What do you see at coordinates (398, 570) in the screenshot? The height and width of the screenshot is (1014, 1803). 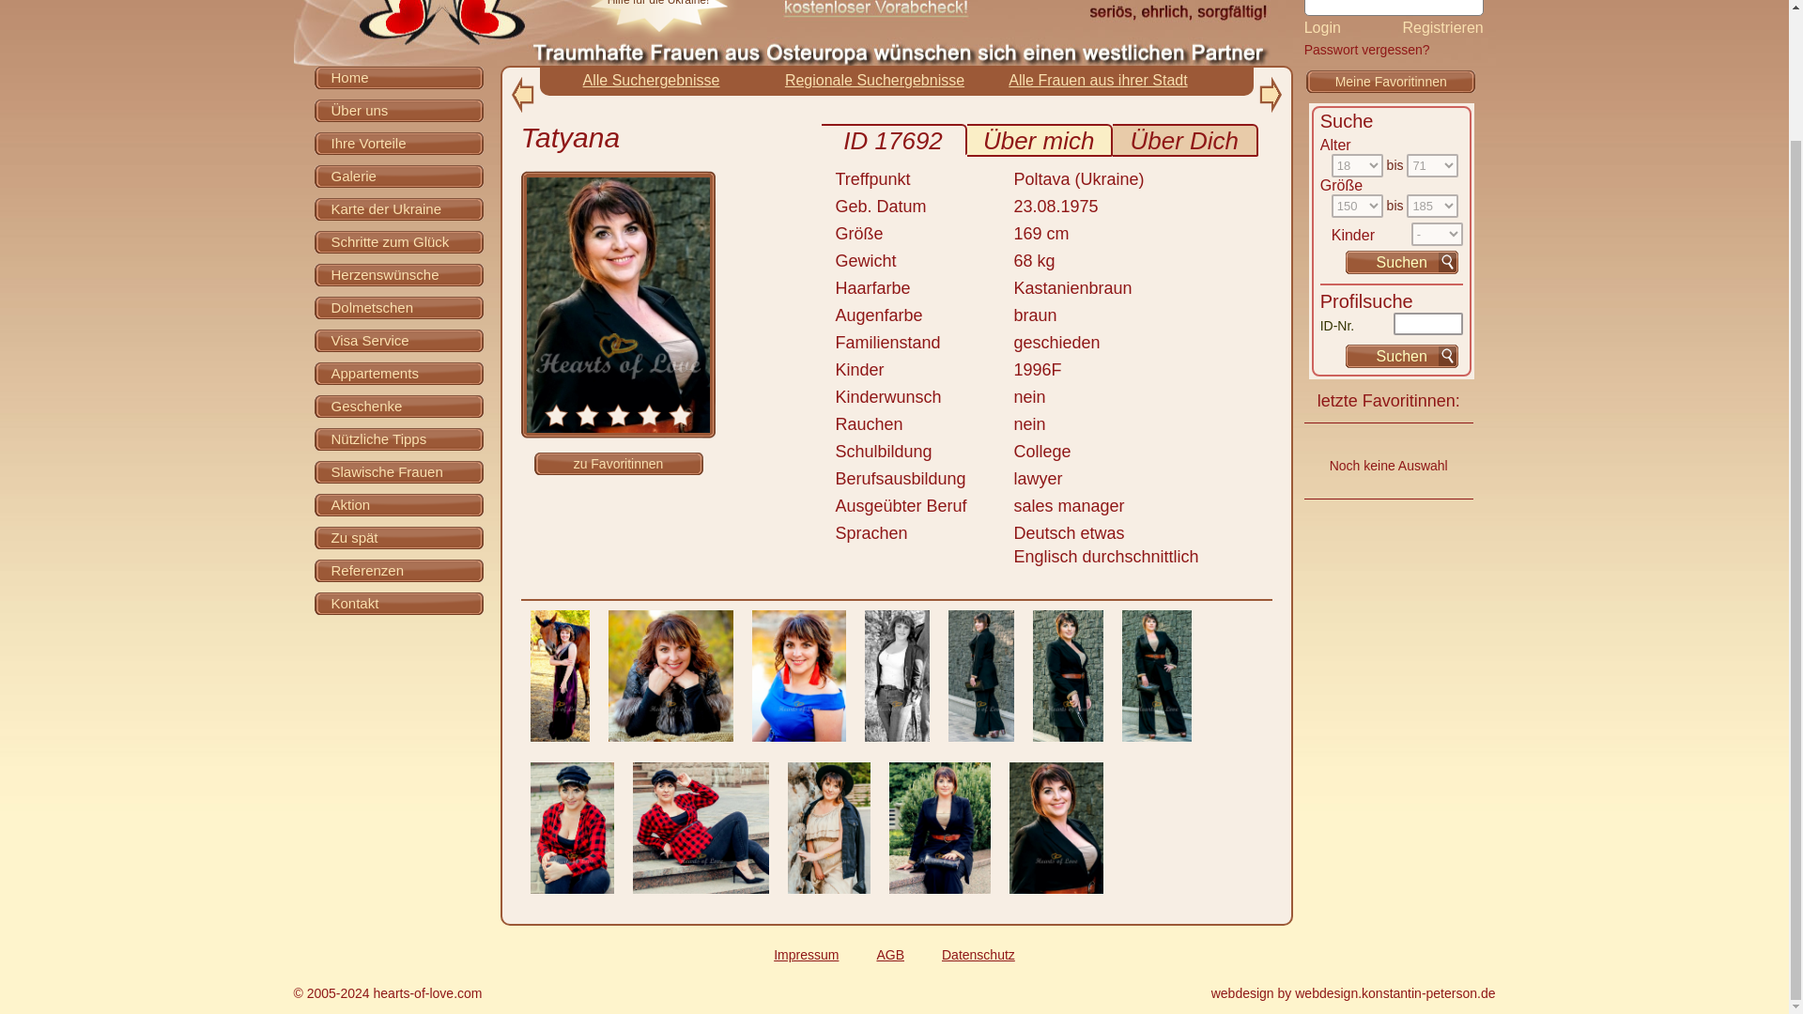 I see `zu Favoritinnen` at bounding box center [398, 570].